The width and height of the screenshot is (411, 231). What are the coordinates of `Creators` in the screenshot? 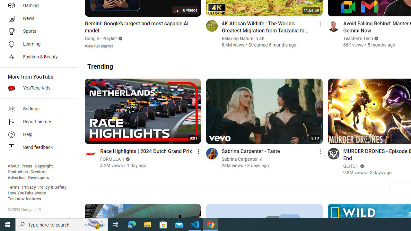 It's located at (38, 172).